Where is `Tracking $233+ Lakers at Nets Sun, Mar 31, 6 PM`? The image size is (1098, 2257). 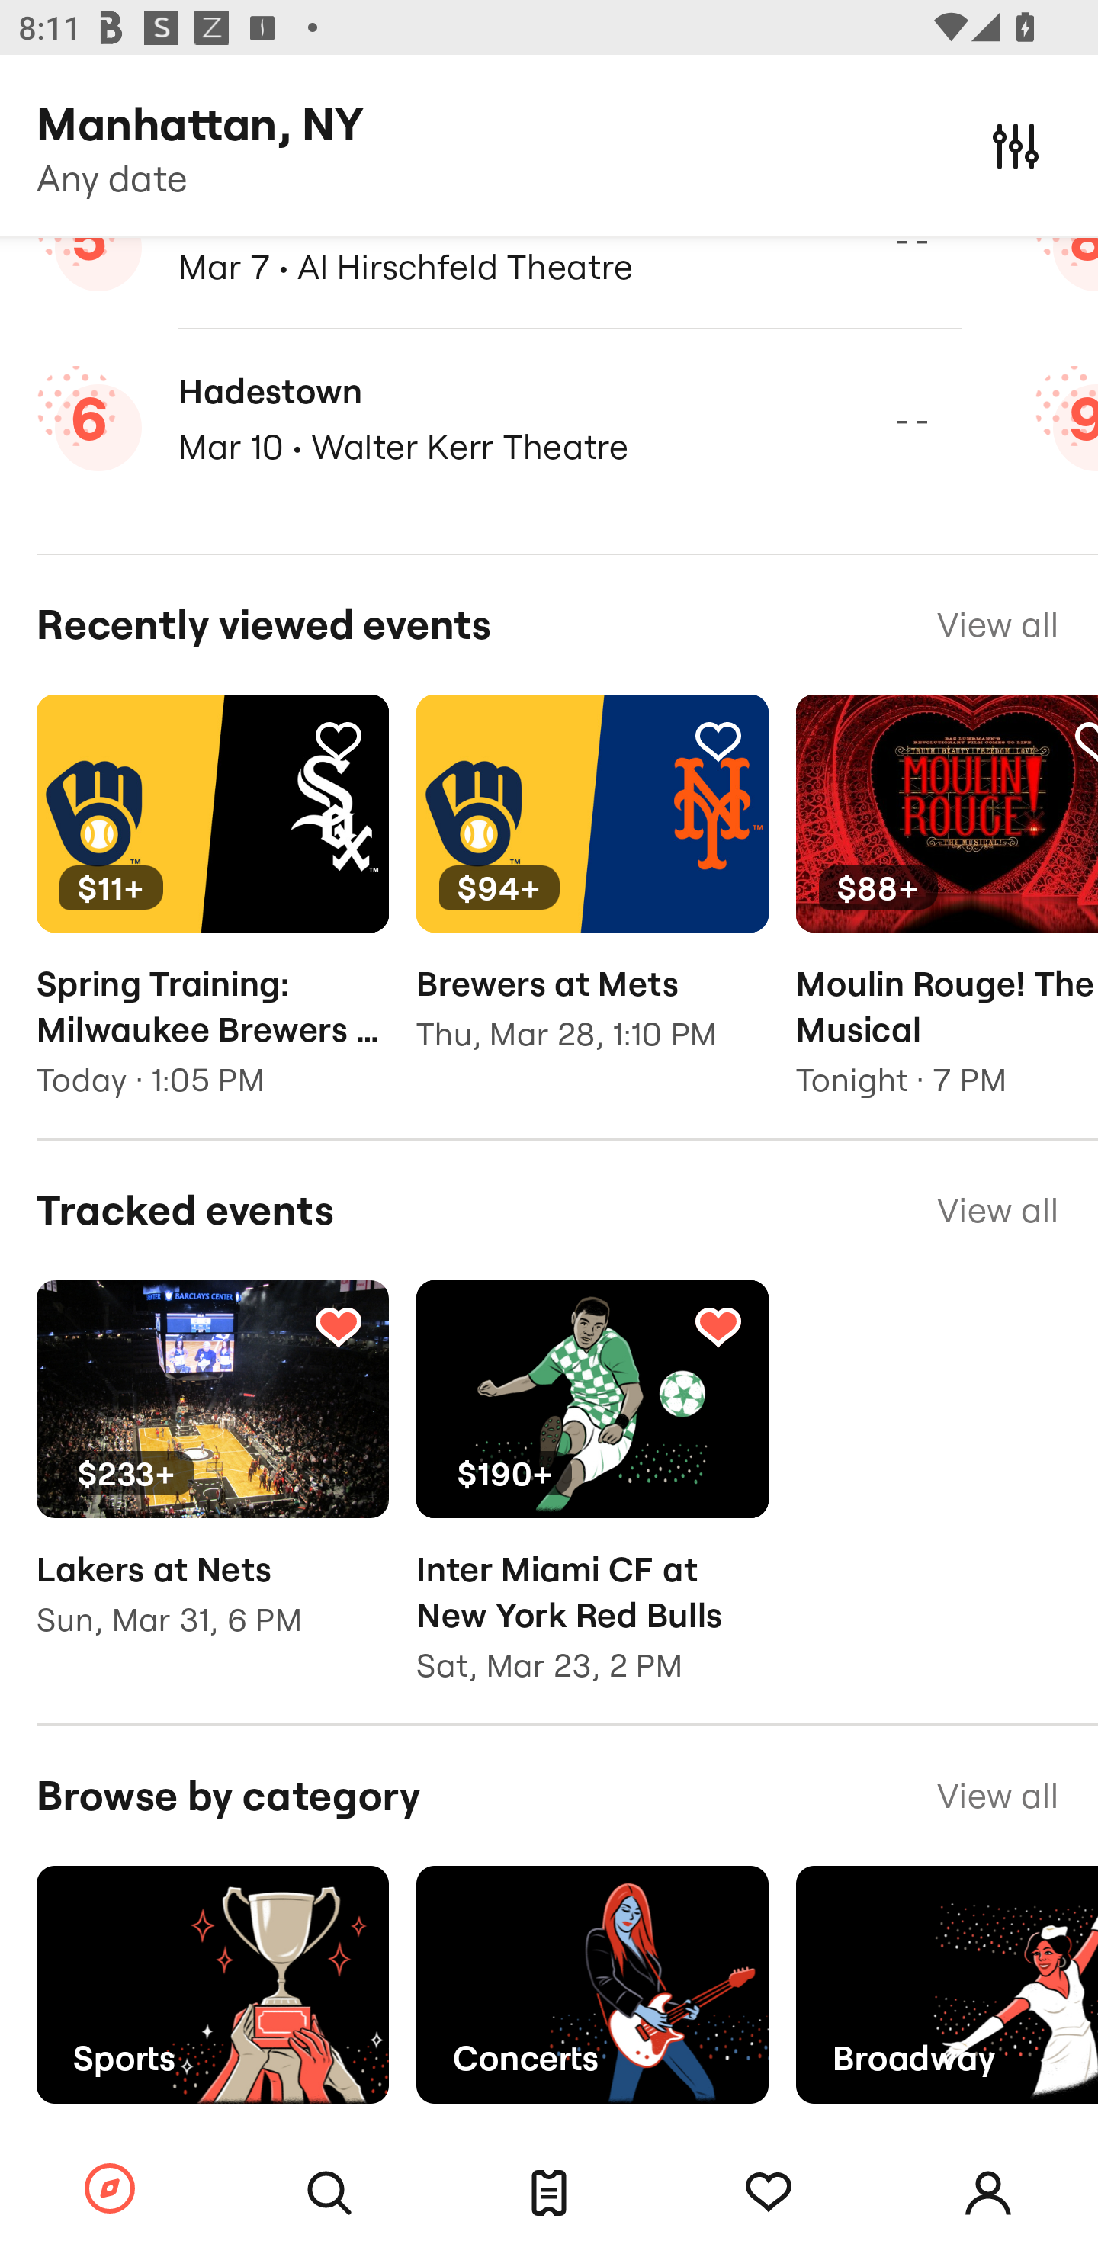
Tracking $233+ Lakers at Nets Sun, Mar 31, 6 PM is located at coordinates (212, 1478).